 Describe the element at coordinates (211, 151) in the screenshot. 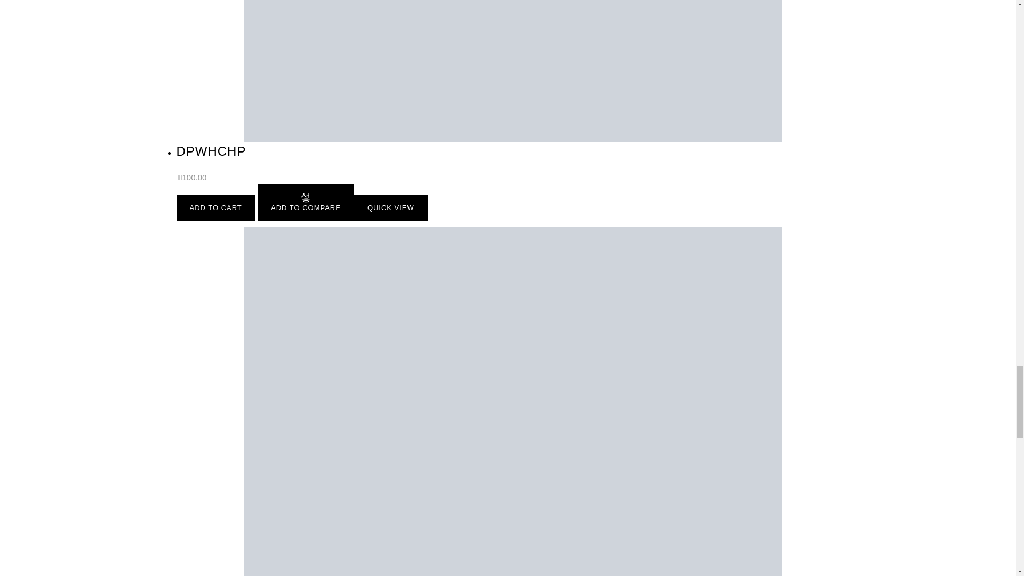

I see `DPWHCHP` at that location.